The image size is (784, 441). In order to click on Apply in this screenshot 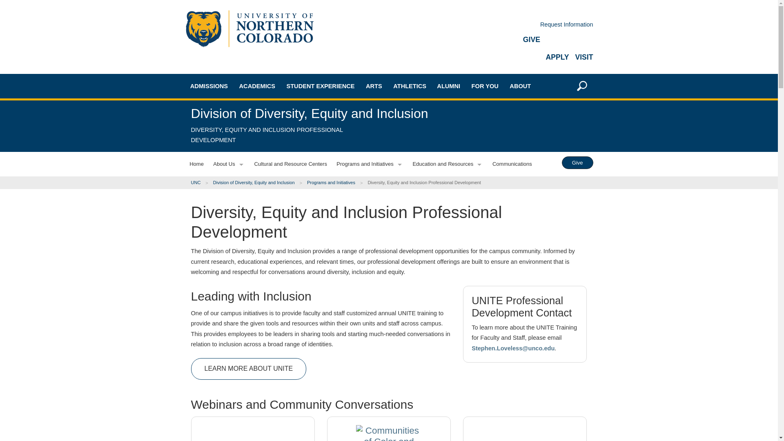, I will do `click(225, 289)`.